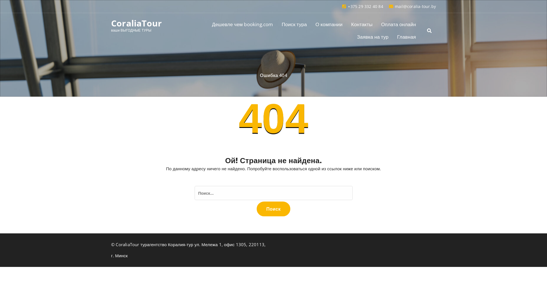  What do you see at coordinates (136, 23) in the screenshot?
I see `CoraliaTour` at bounding box center [136, 23].